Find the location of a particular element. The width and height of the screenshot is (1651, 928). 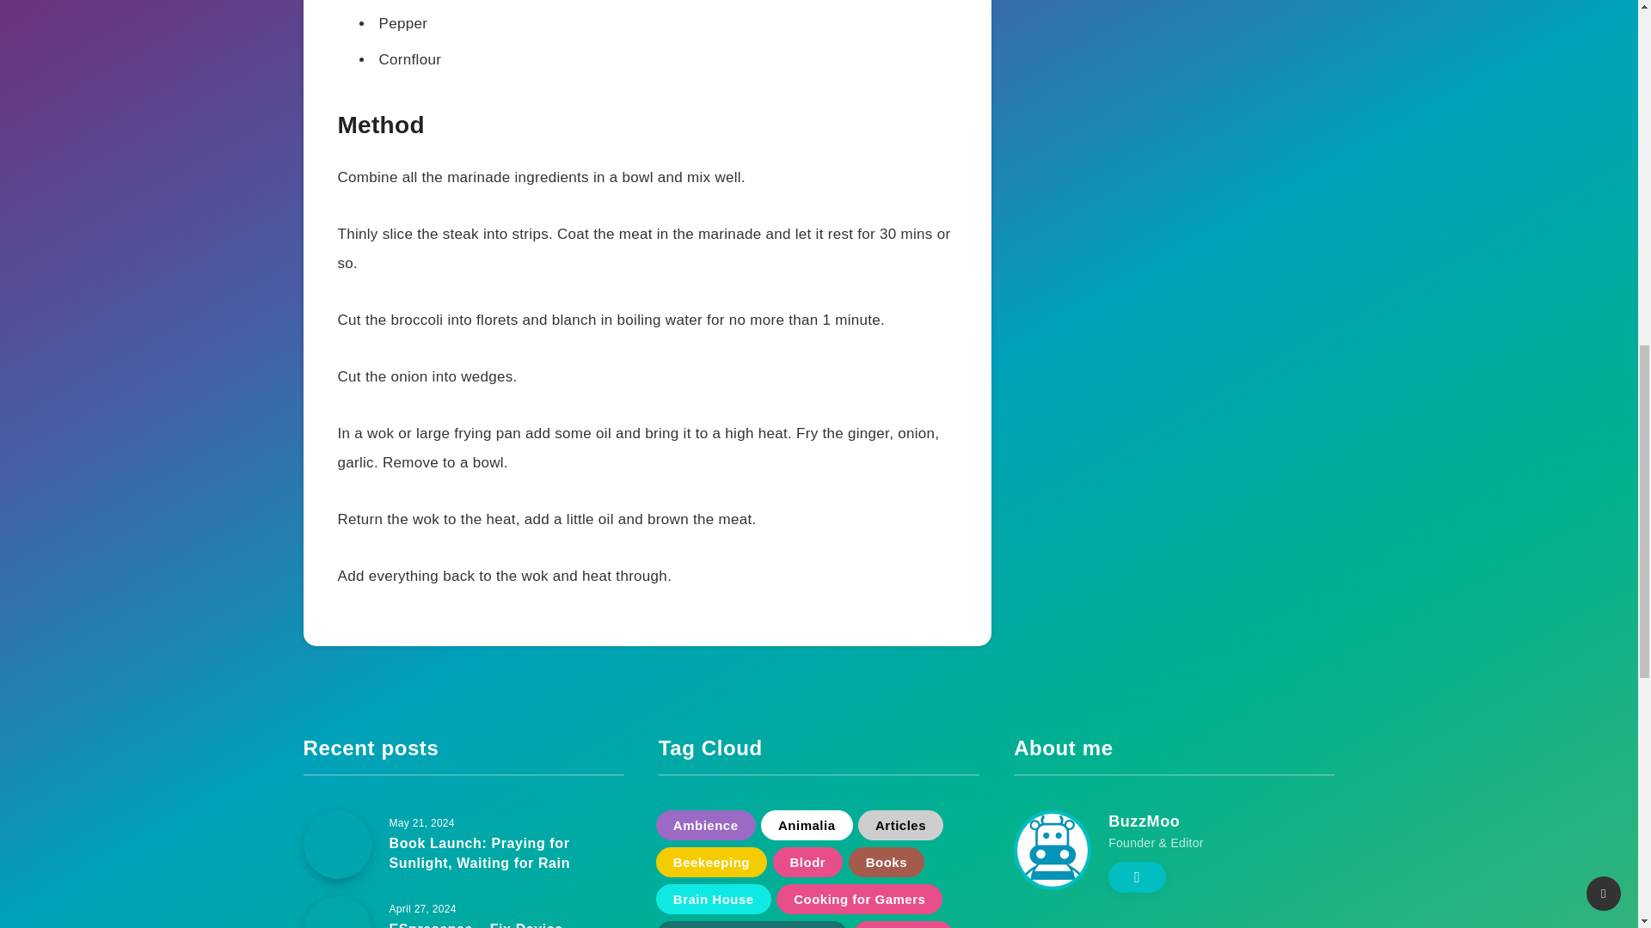

Diamonds In The Rough is located at coordinates (752, 925).